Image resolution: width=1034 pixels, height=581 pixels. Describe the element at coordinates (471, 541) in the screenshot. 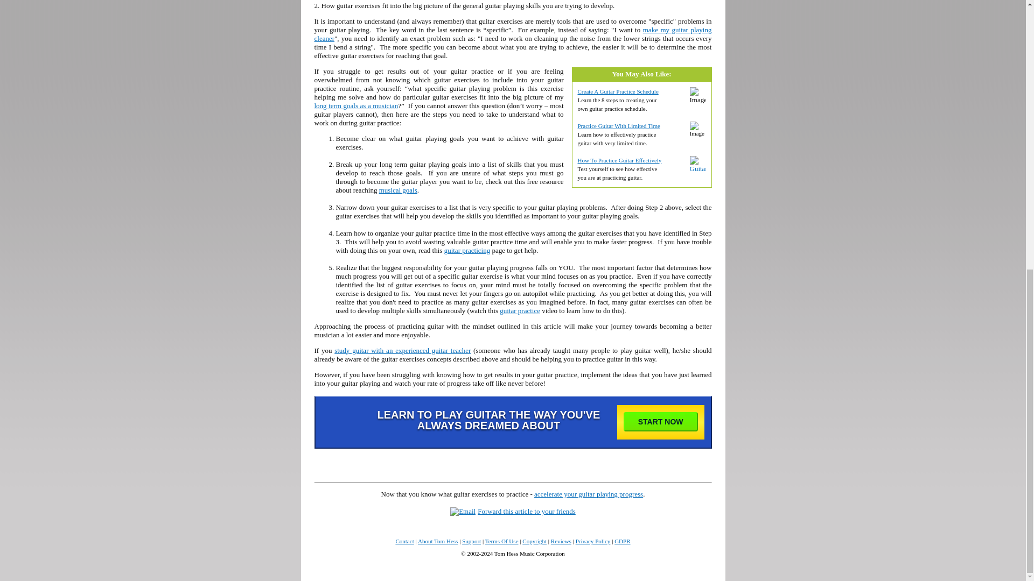

I see `Support` at that location.